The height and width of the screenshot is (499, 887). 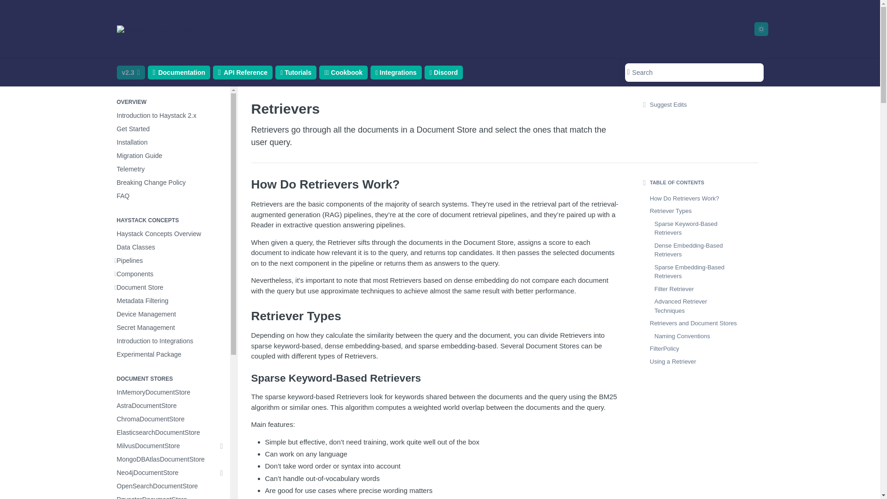 I want to click on Pipelines, so click(x=169, y=261).